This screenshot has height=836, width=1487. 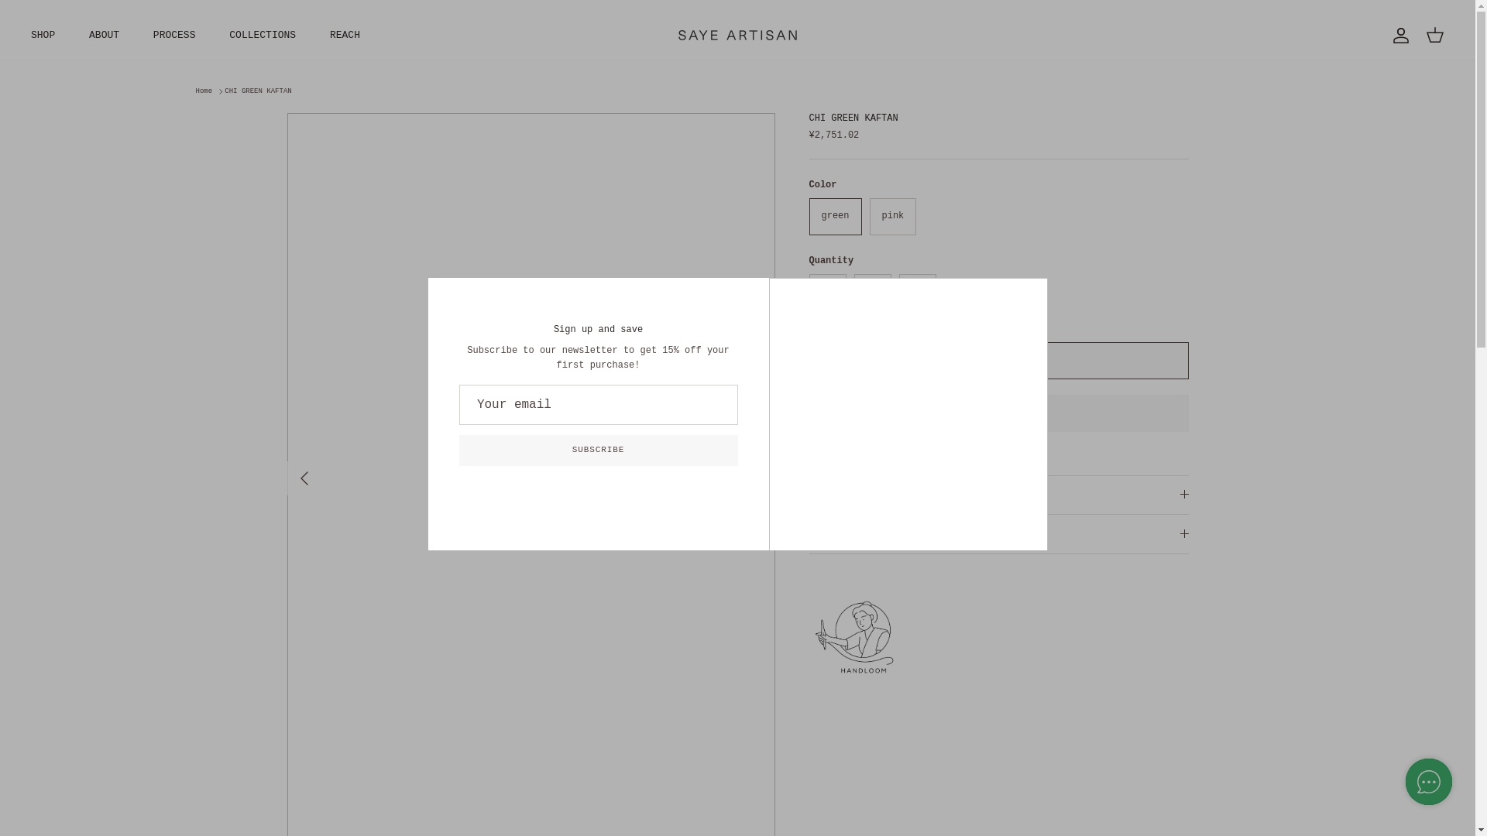 I want to click on 1, so click(x=872, y=293).